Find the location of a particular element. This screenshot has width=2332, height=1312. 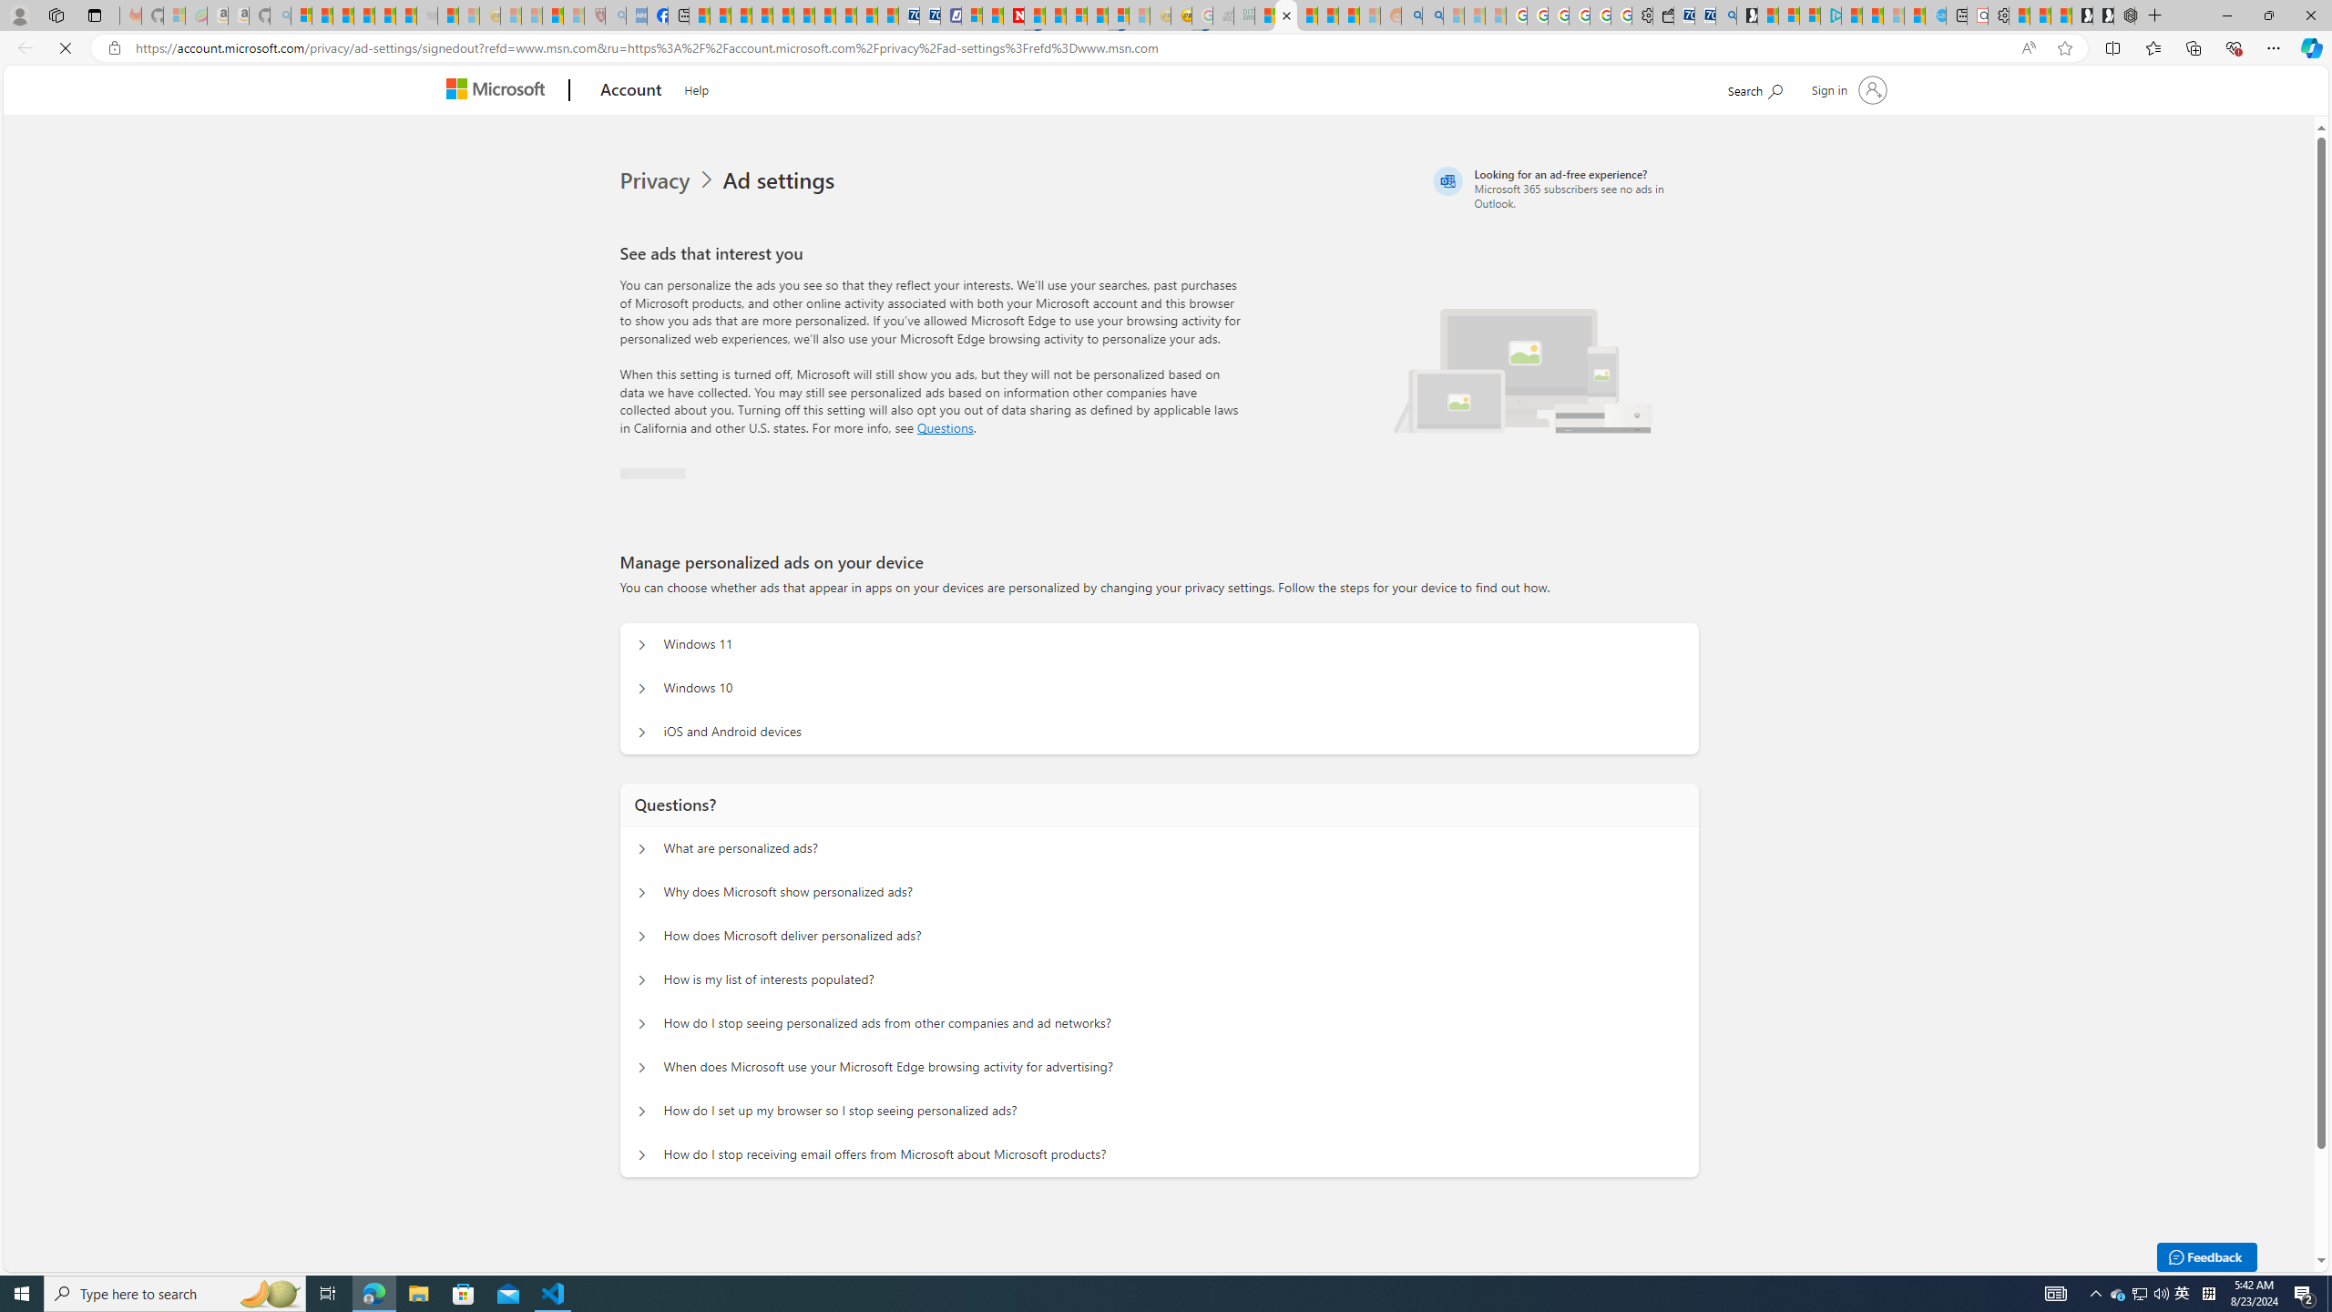

Student Loan Update: Forgiveness Program Ends This Month is located at coordinates (1348, 15).